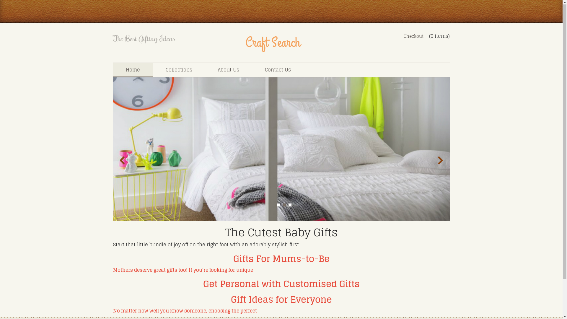 The width and height of the screenshot is (567, 319). Describe the element at coordinates (440, 161) in the screenshot. I see `Next` at that location.